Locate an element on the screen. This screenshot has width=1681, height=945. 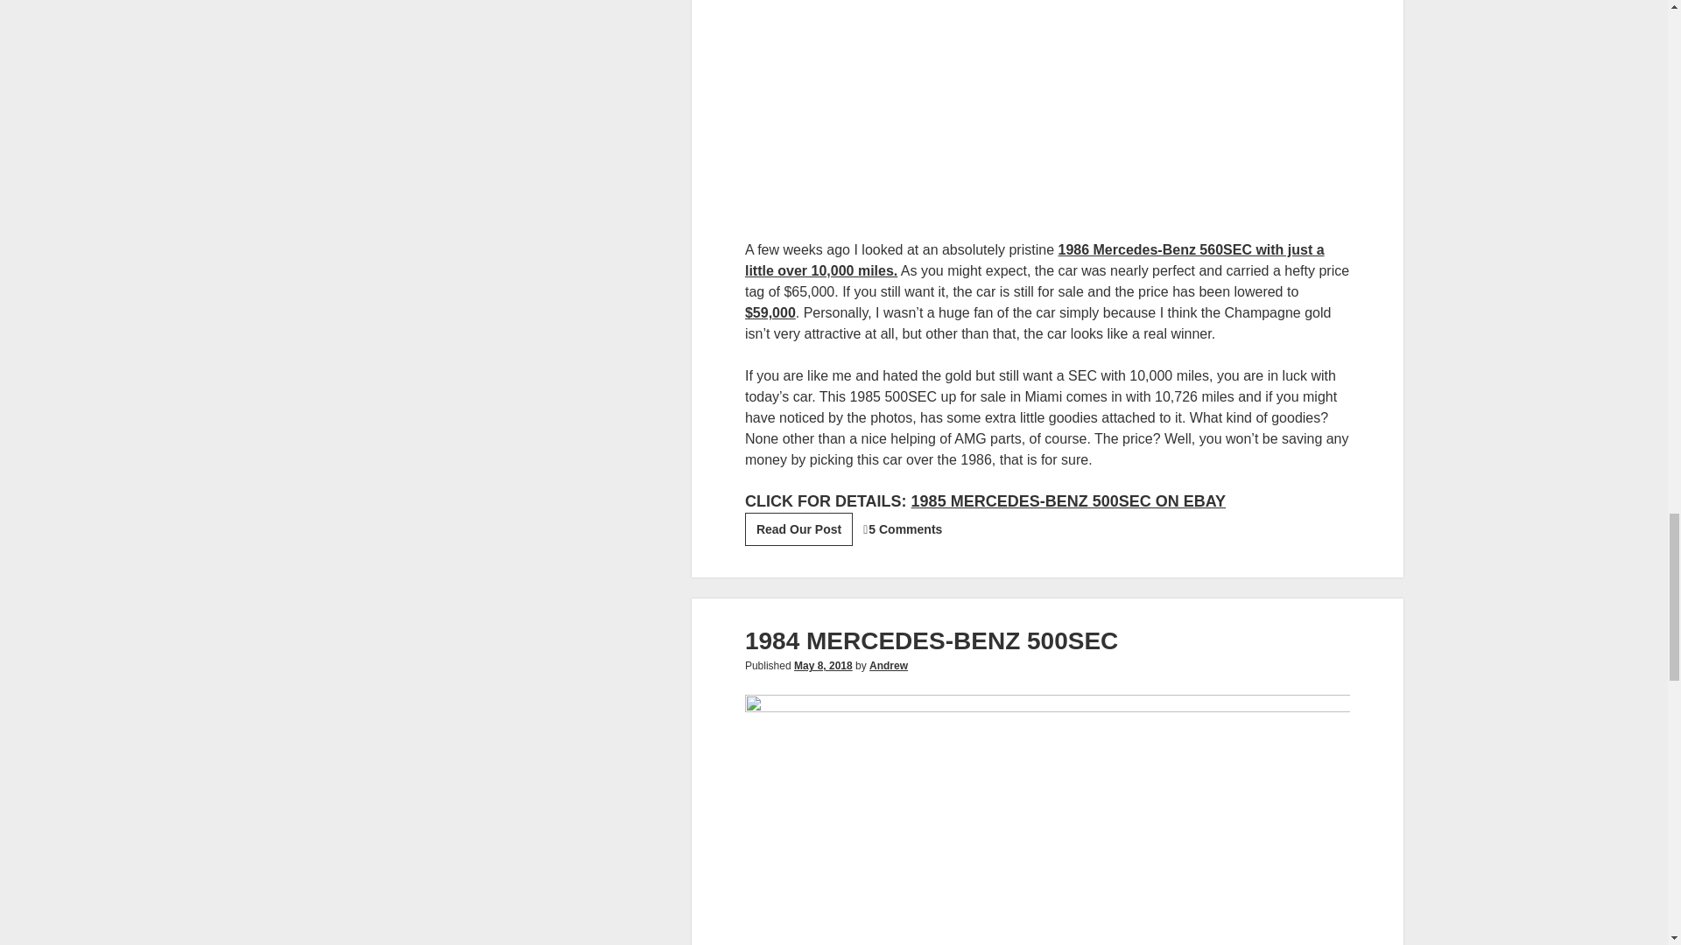
1984 MERCEDES-BENZ 500SEC is located at coordinates (1068, 500).